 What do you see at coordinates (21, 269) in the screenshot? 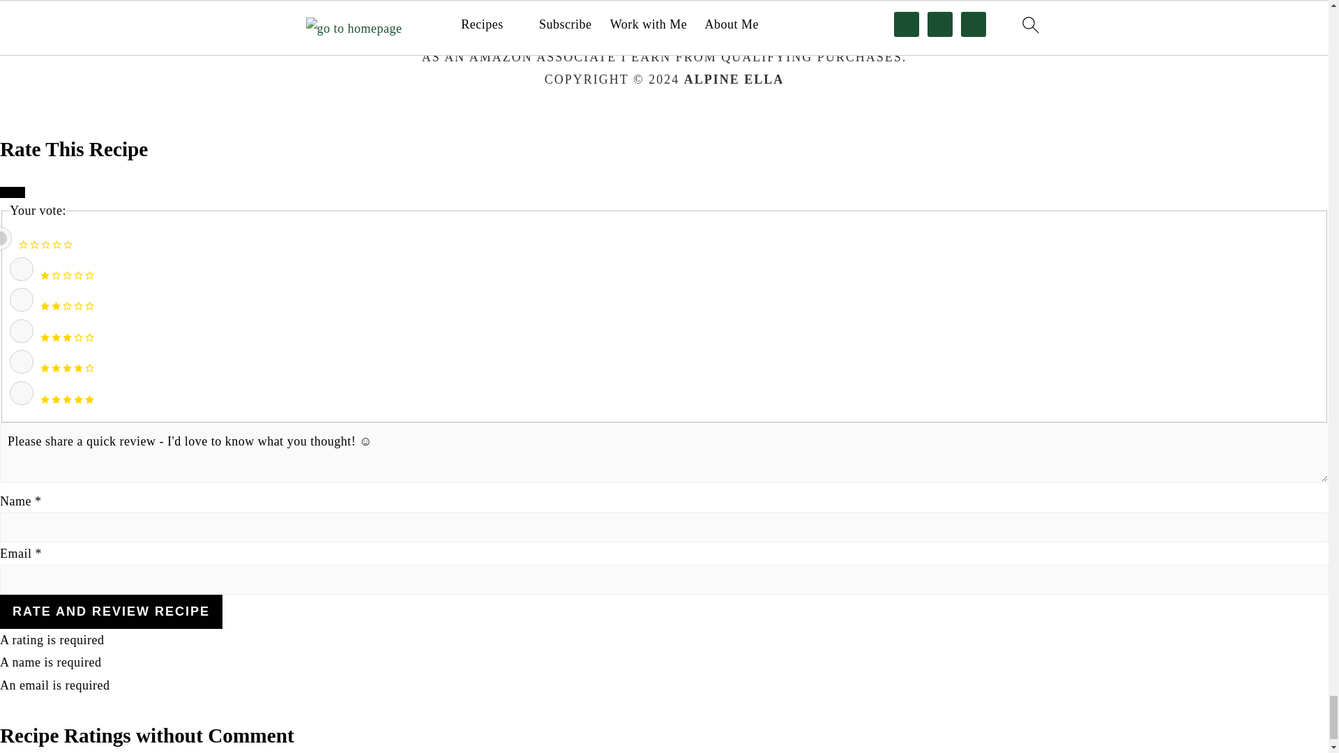
I see `1` at bounding box center [21, 269].